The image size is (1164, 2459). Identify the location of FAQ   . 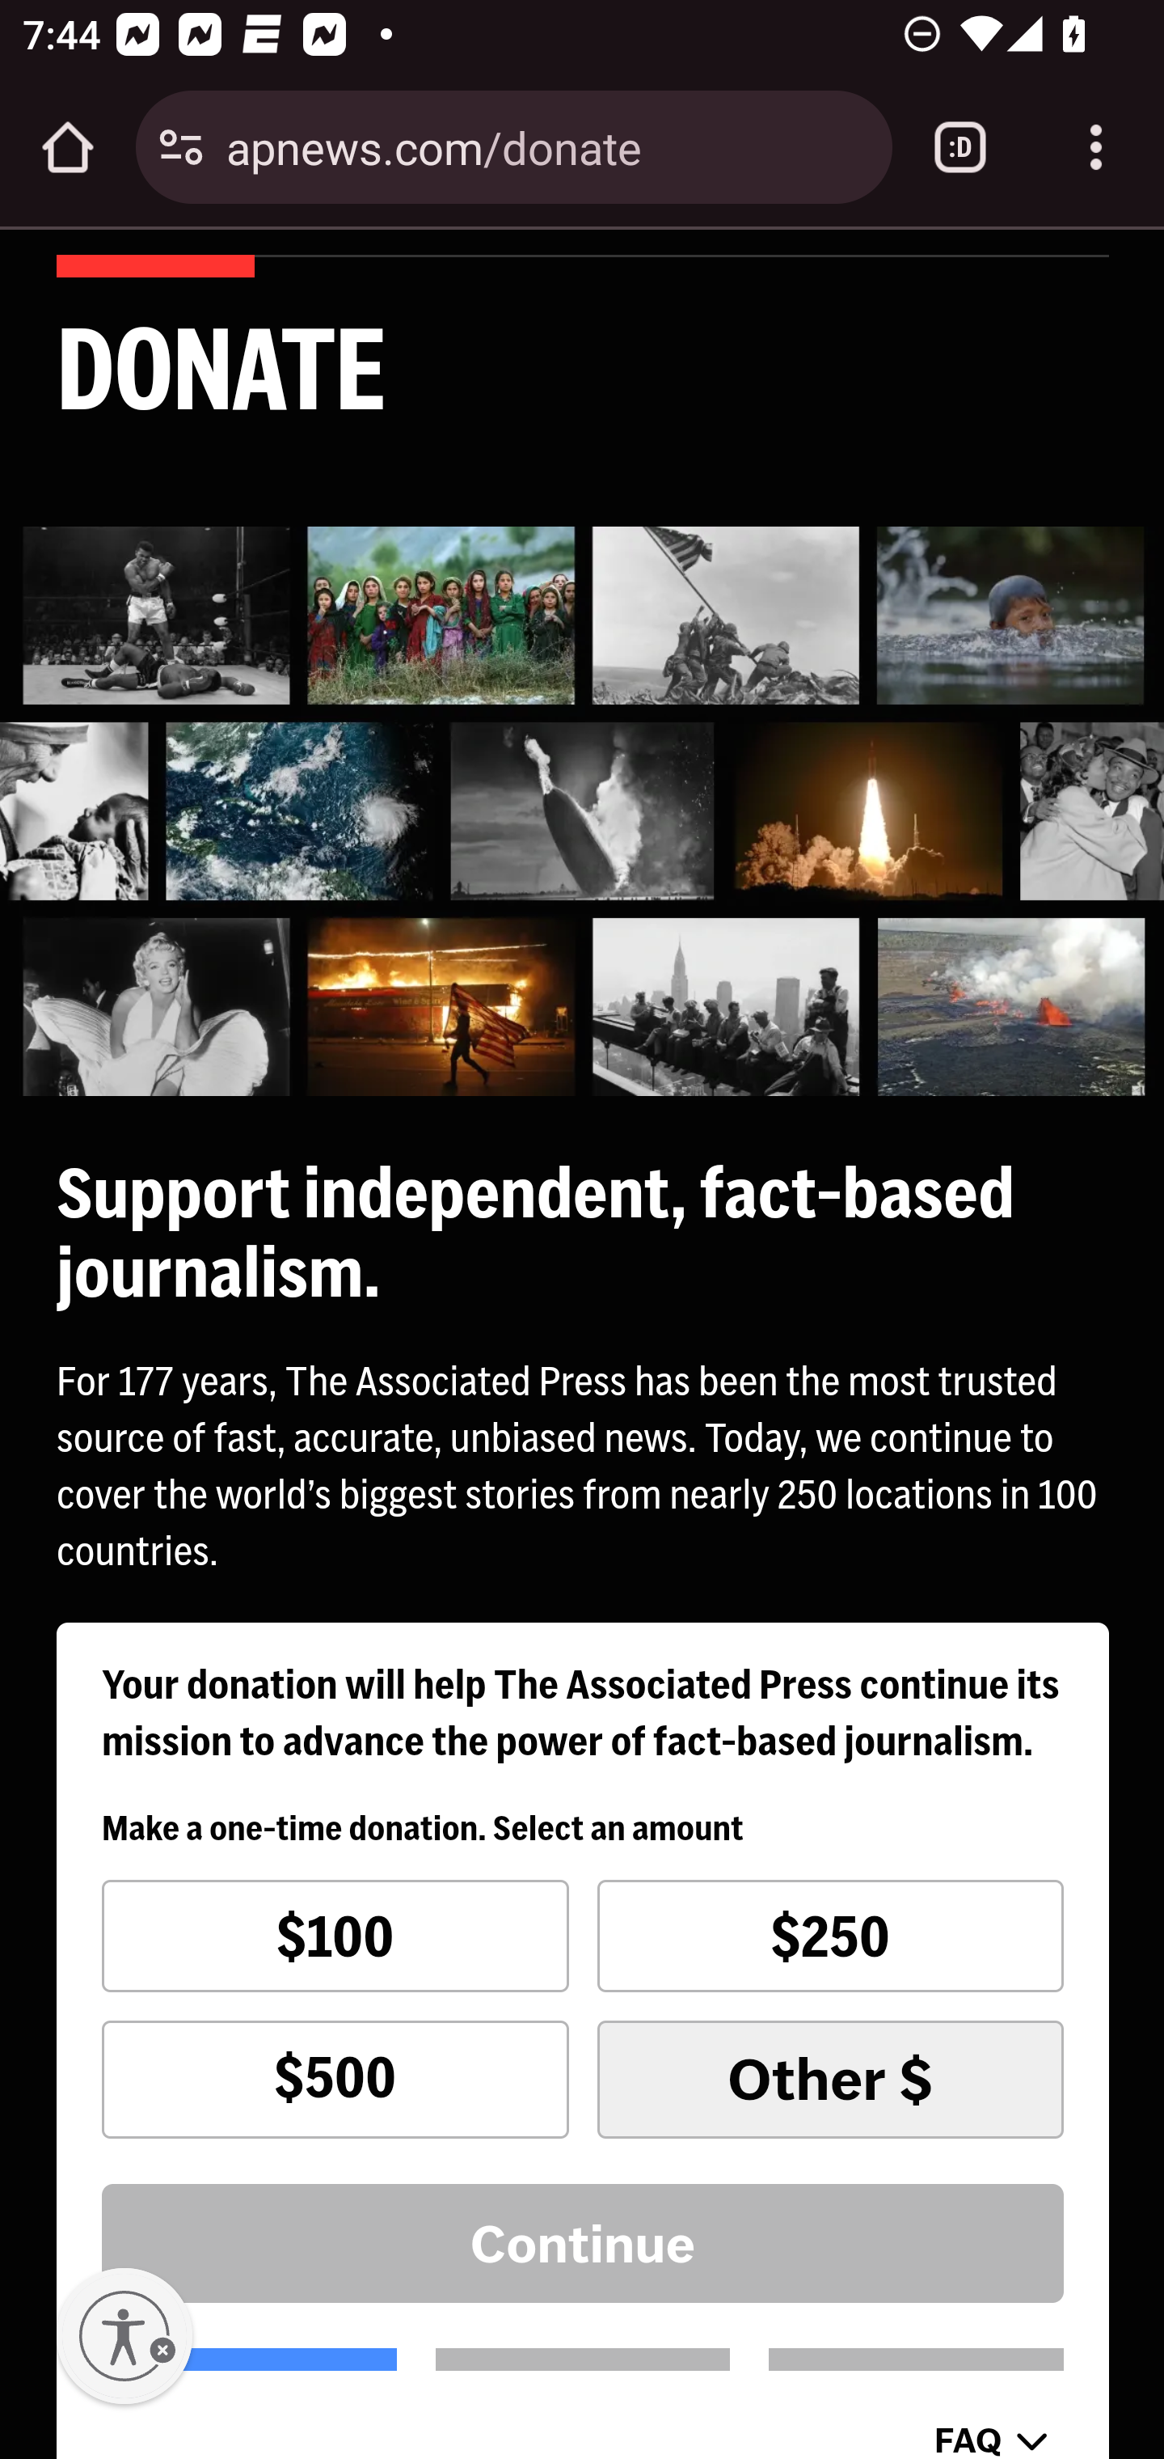
(991, 2436).